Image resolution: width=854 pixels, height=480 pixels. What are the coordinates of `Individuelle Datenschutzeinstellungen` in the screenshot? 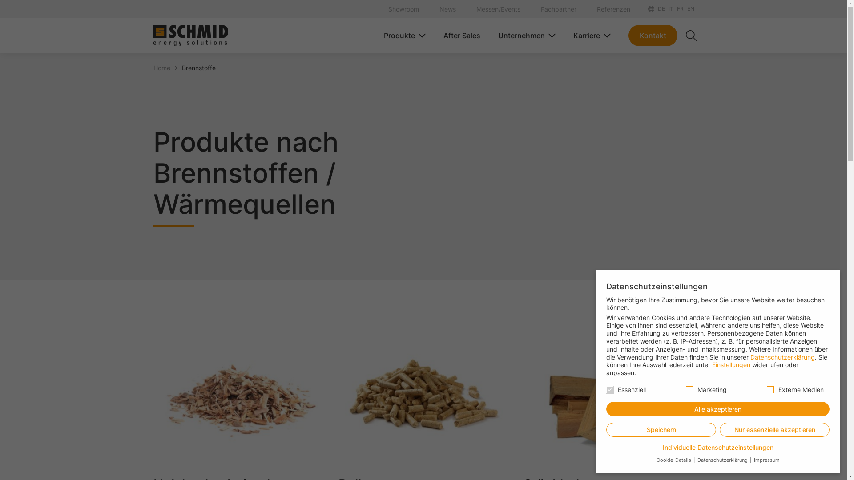 It's located at (718, 448).